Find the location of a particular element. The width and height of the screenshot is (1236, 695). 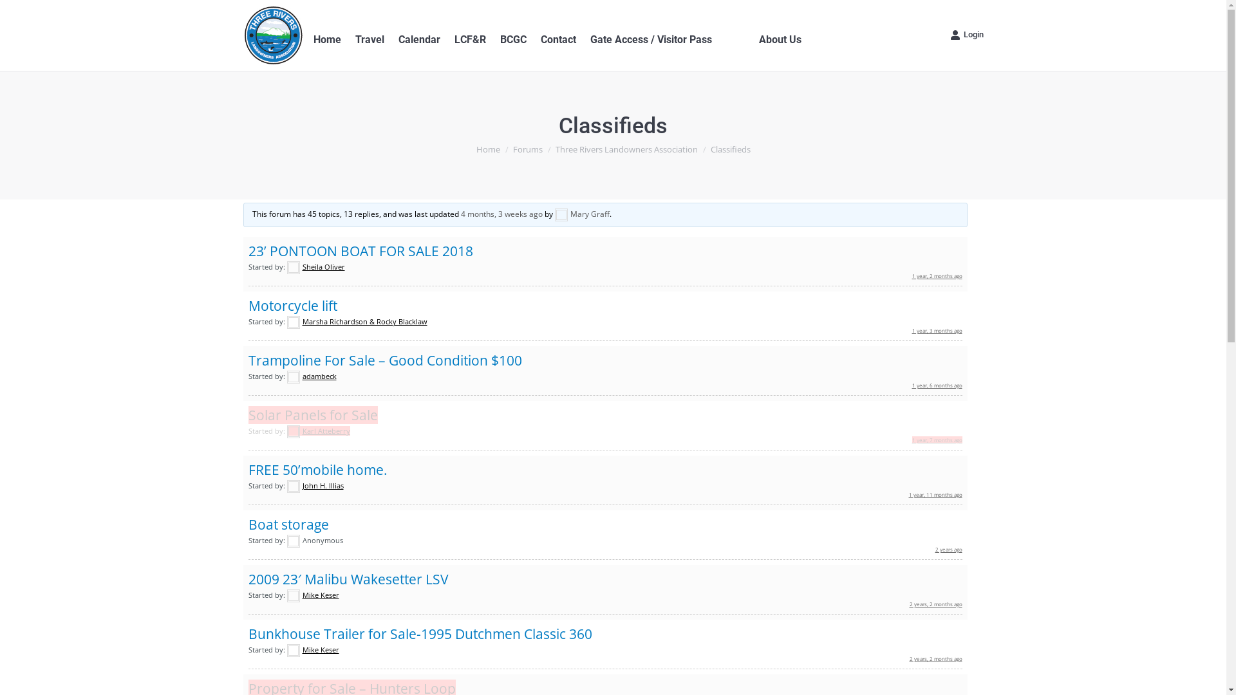

Mike Keser is located at coordinates (313, 595).